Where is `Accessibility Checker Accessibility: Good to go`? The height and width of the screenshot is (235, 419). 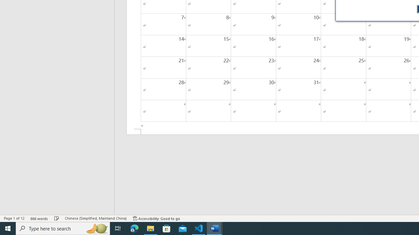
Accessibility Checker Accessibility: Good to go is located at coordinates (156, 218).